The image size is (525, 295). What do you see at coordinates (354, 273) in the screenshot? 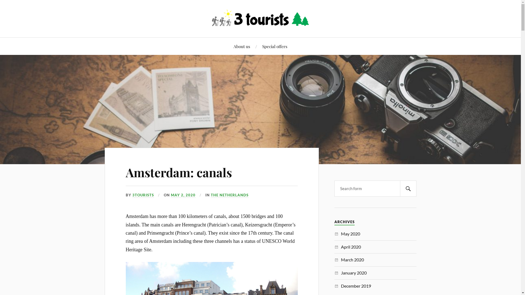
I see `January 2020` at bounding box center [354, 273].